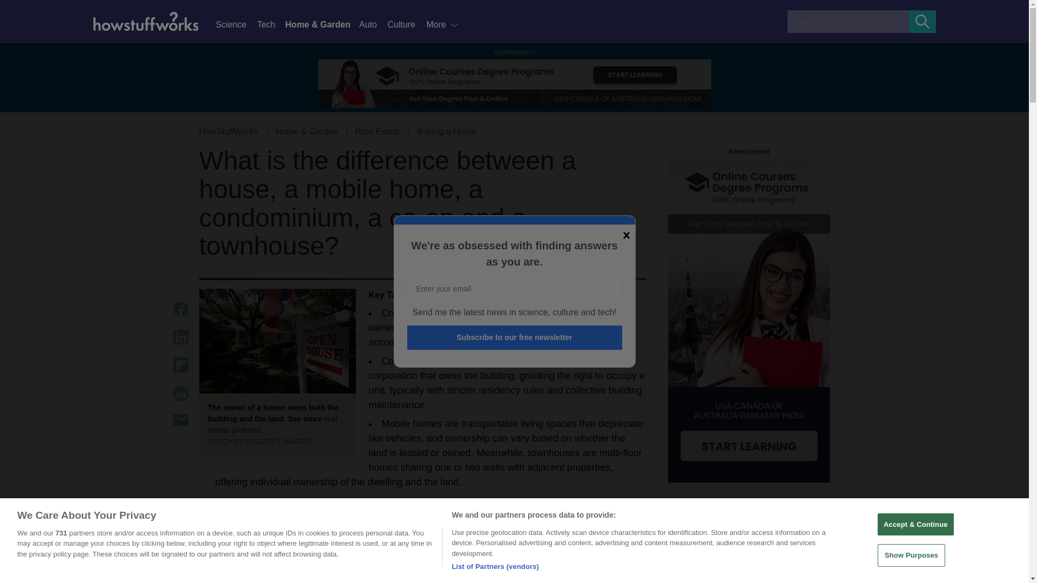 The height and width of the screenshot is (583, 1037). Describe the element at coordinates (180, 309) in the screenshot. I see `Share Content on Facebook` at that location.